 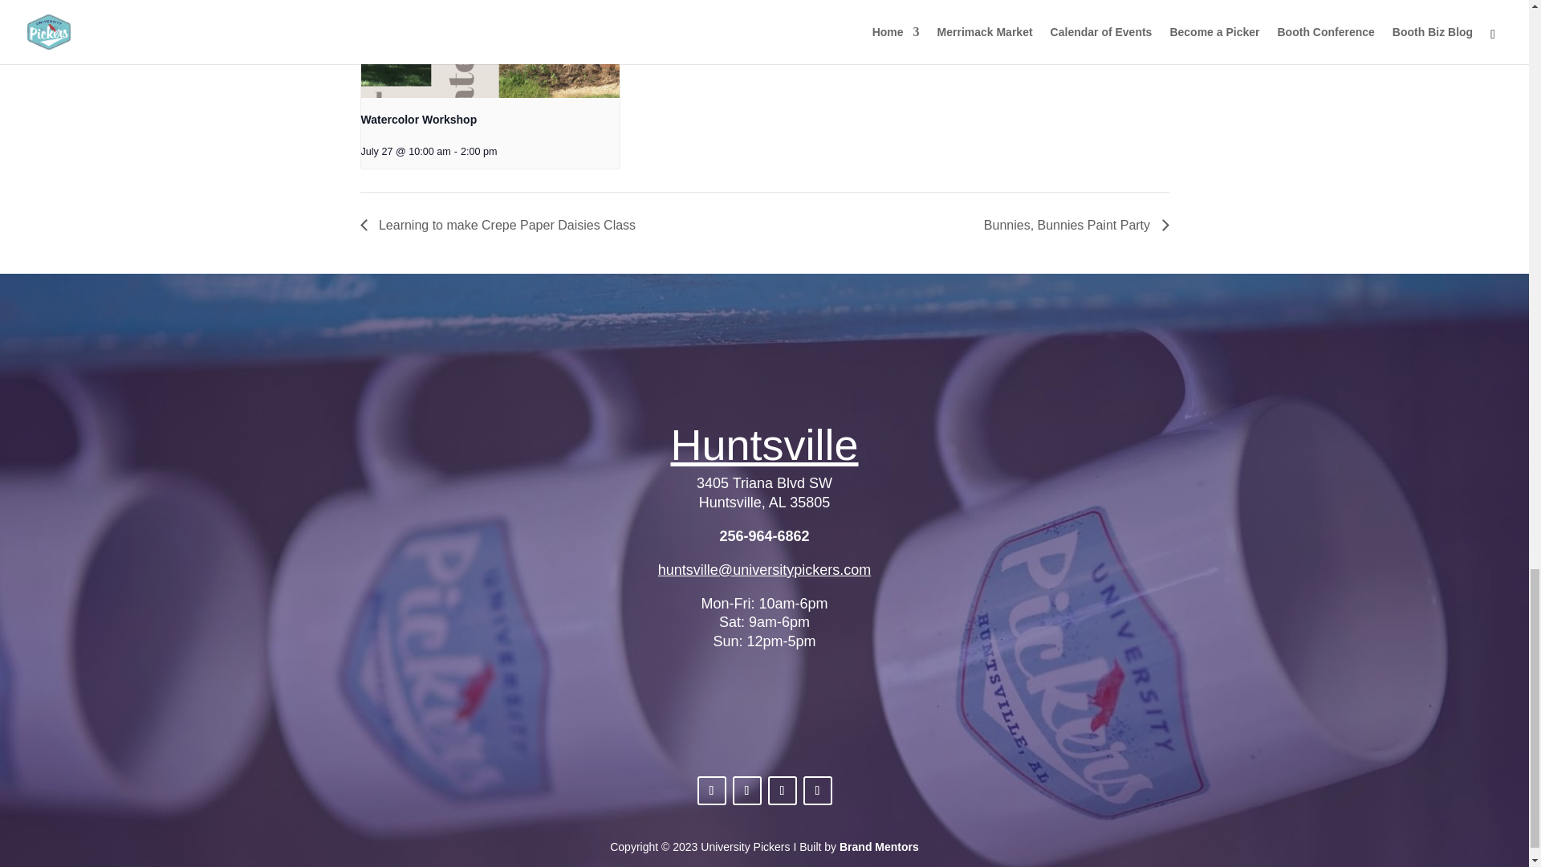 I want to click on Follow on Facebook, so click(x=711, y=790).